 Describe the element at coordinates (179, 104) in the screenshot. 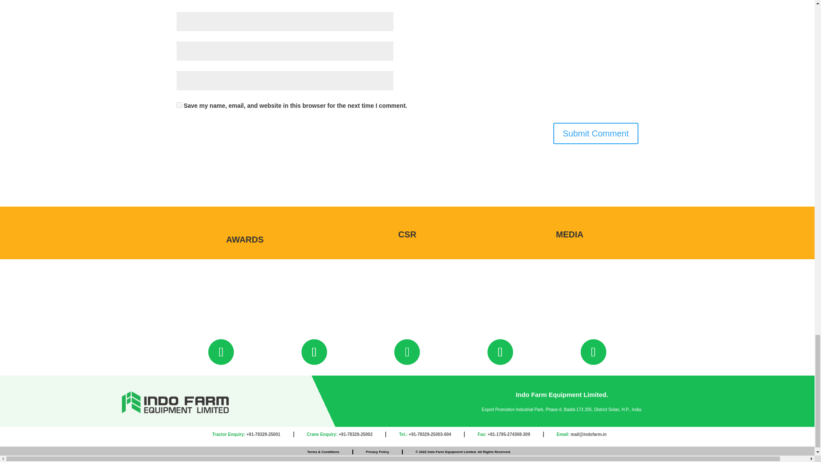

I see `yes` at that location.